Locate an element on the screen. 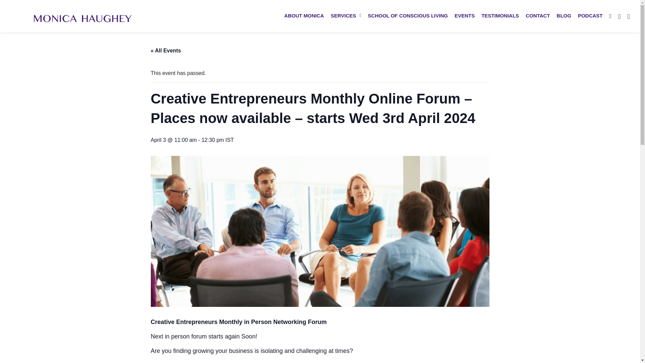  Skip to content is located at coordinates (5, 14).